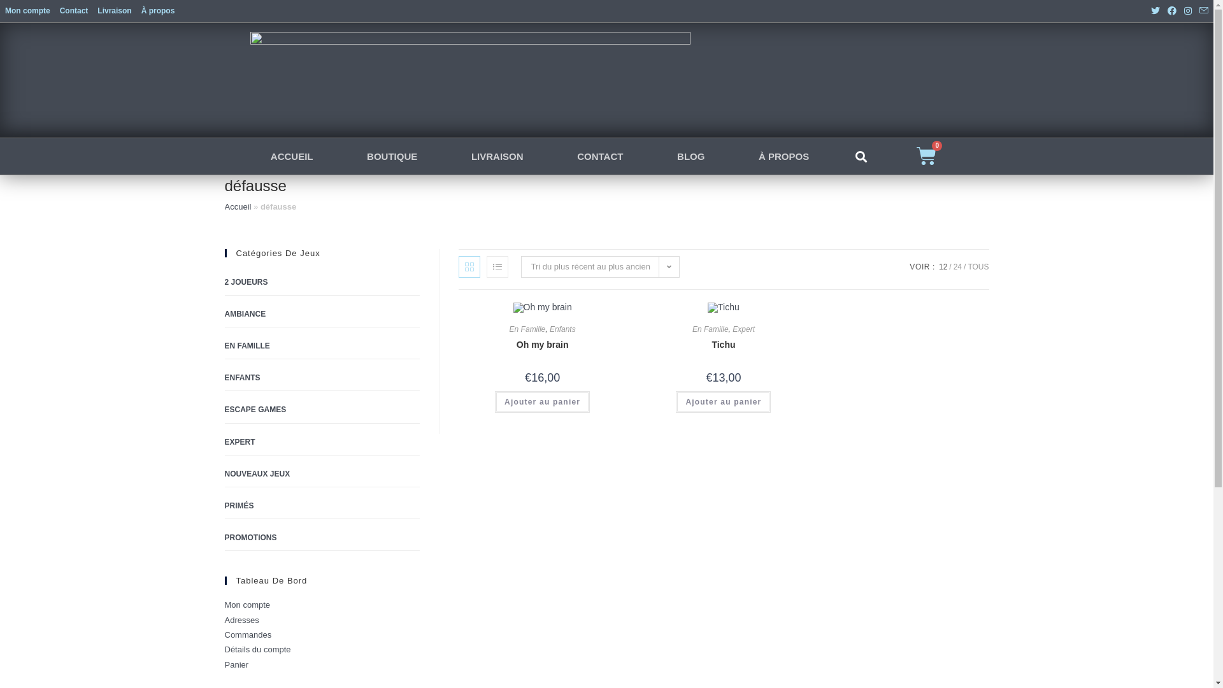 The image size is (1223, 688). What do you see at coordinates (28, 11) in the screenshot?
I see `Mon compte` at bounding box center [28, 11].